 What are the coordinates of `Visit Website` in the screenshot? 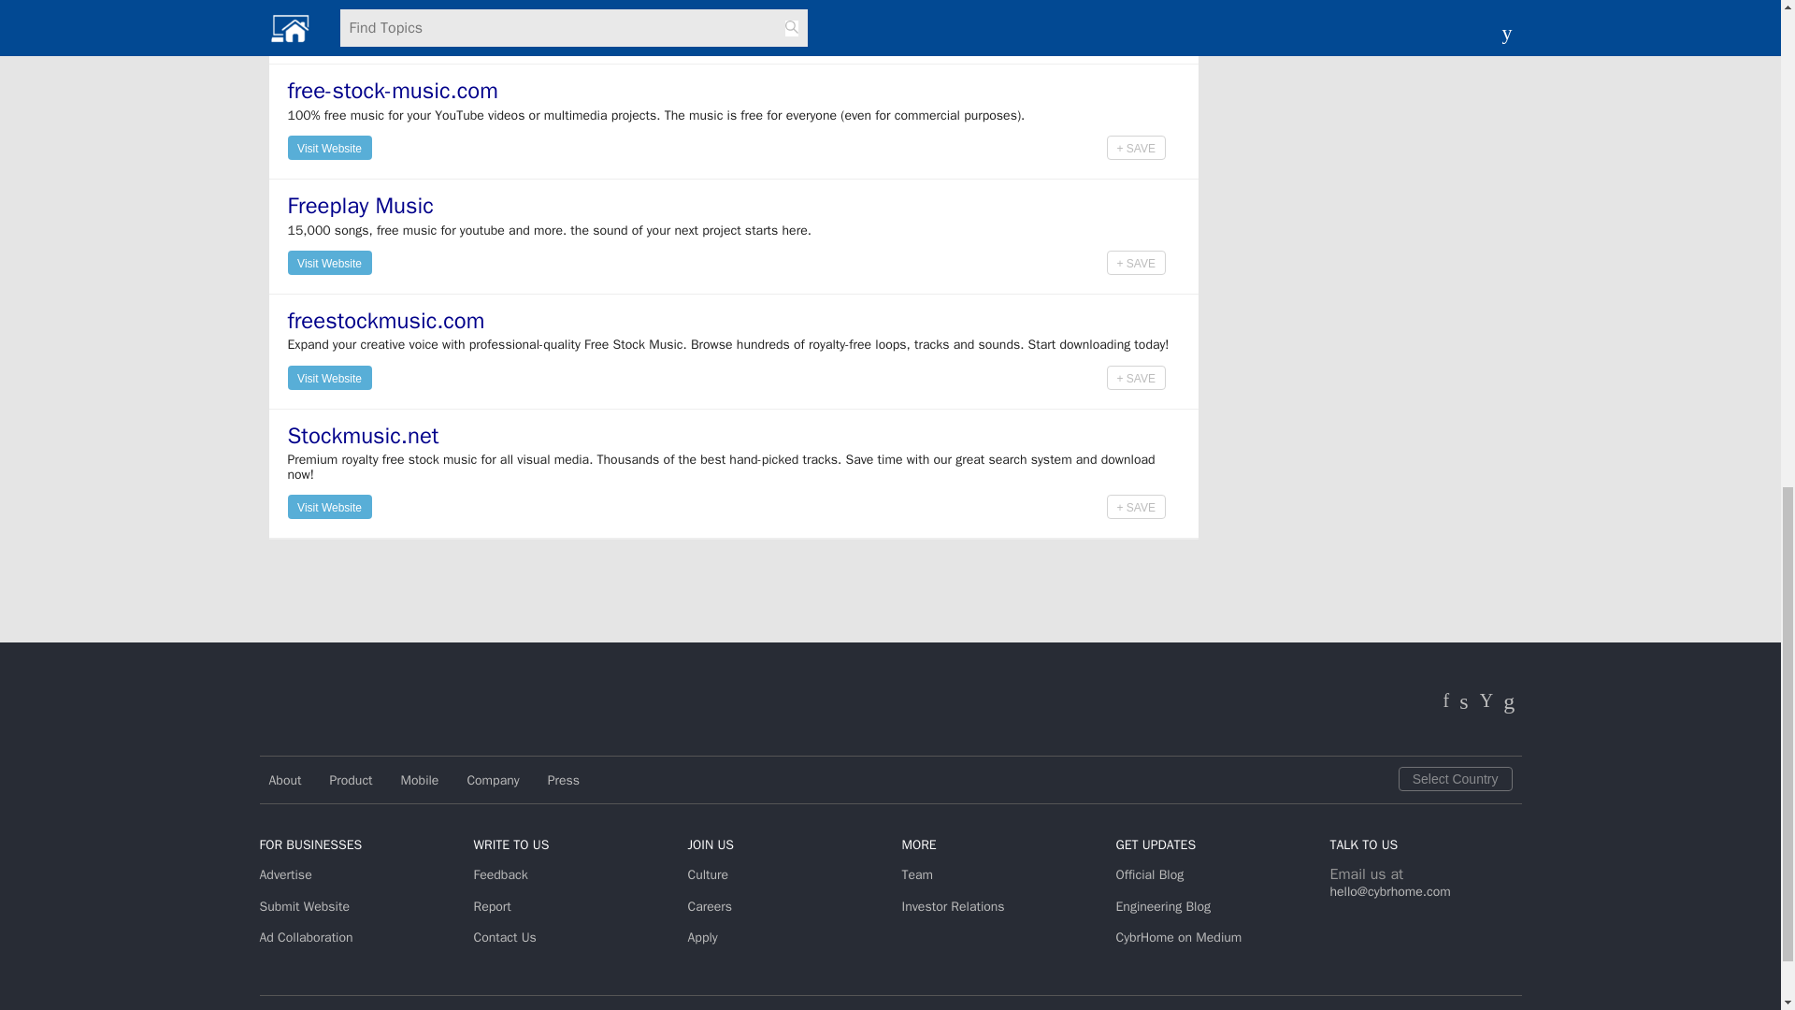 It's located at (329, 32).